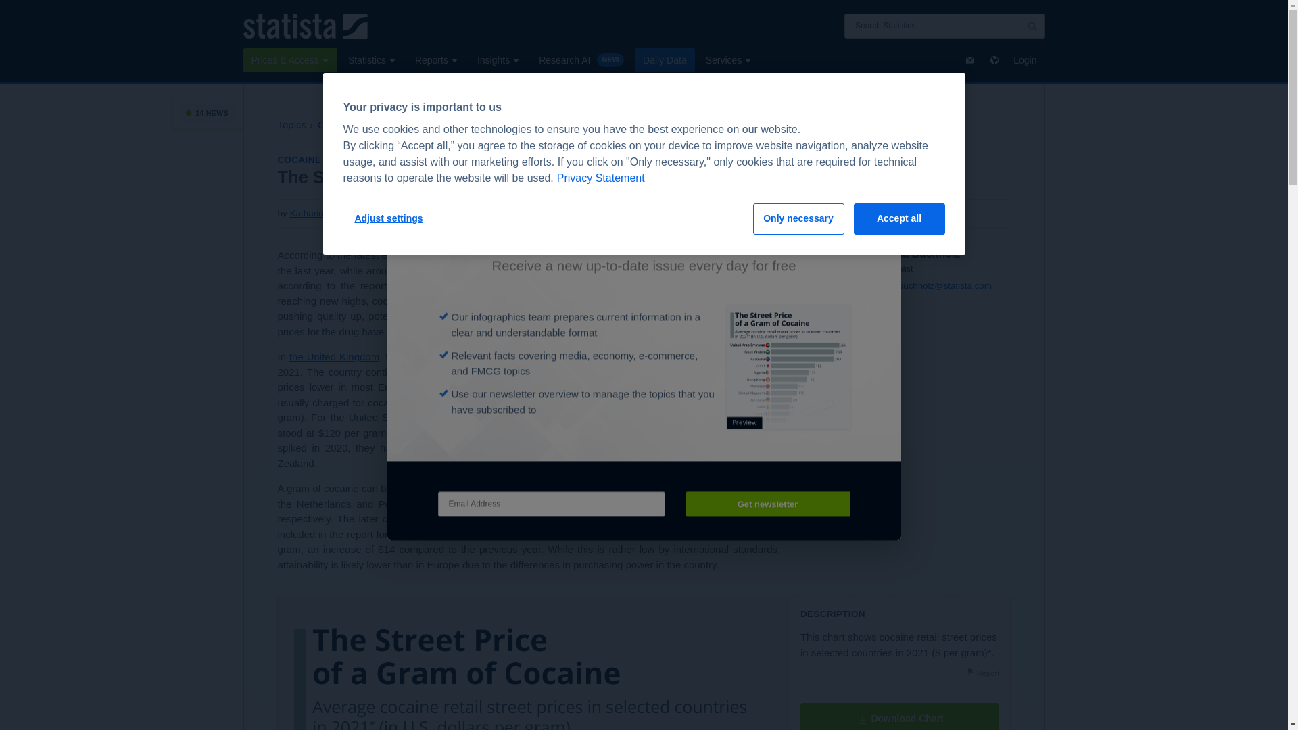 Image resolution: width=1298 pixels, height=730 pixels. I want to click on Search for content, so click(1032, 26).